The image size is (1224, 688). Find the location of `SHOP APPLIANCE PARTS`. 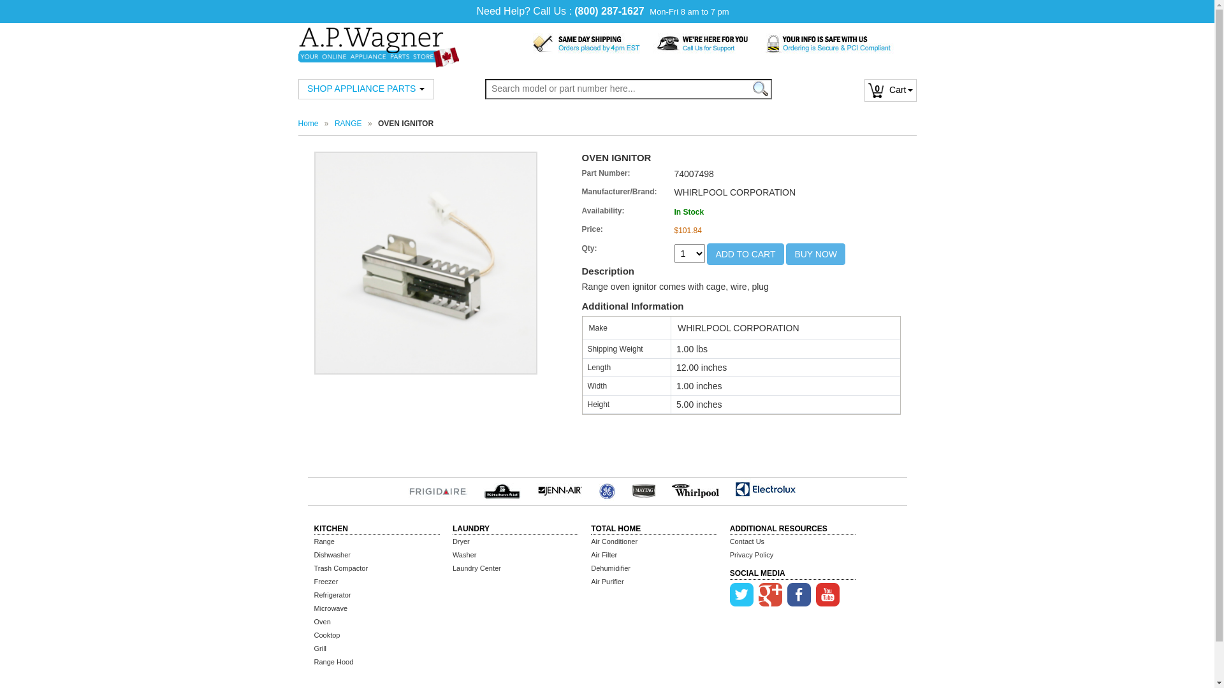

SHOP APPLIANCE PARTS is located at coordinates (366, 89).